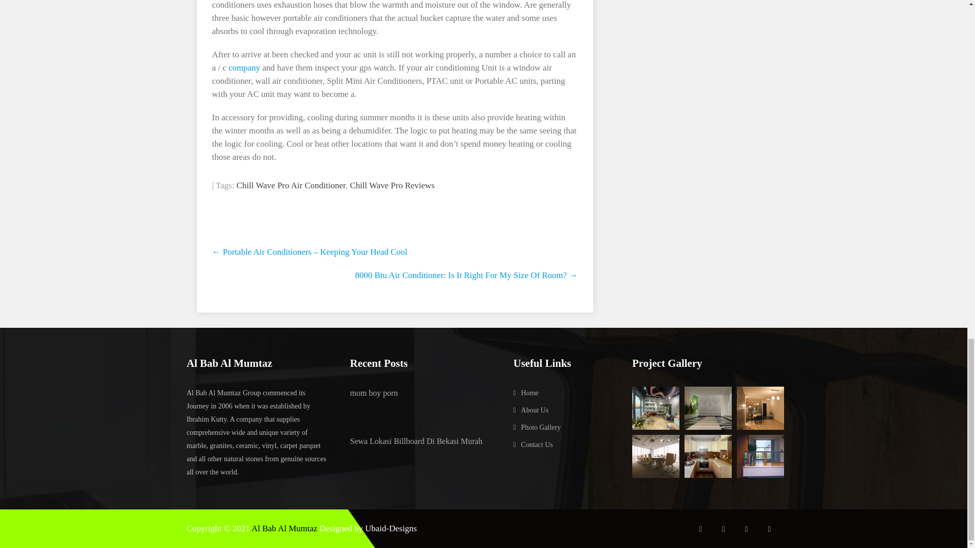 The height and width of the screenshot is (548, 975). Describe the element at coordinates (244, 67) in the screenshot. I see `company` at that location.